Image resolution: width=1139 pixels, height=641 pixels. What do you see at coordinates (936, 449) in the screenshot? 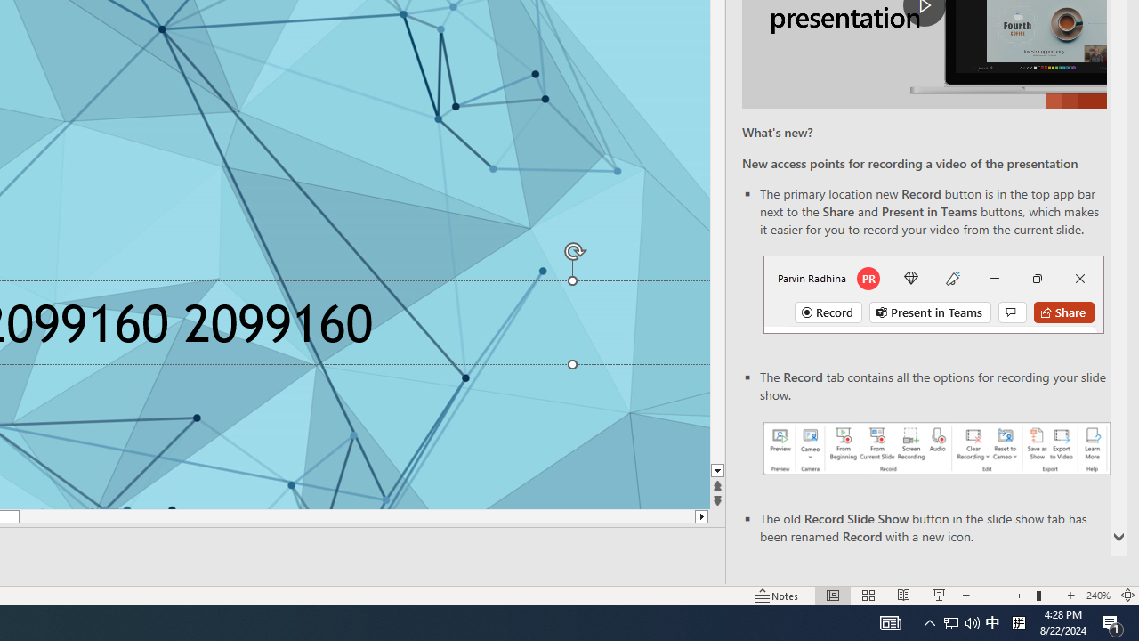
I see `Record your presentations screenshot one` at bounding box center [936, 449].